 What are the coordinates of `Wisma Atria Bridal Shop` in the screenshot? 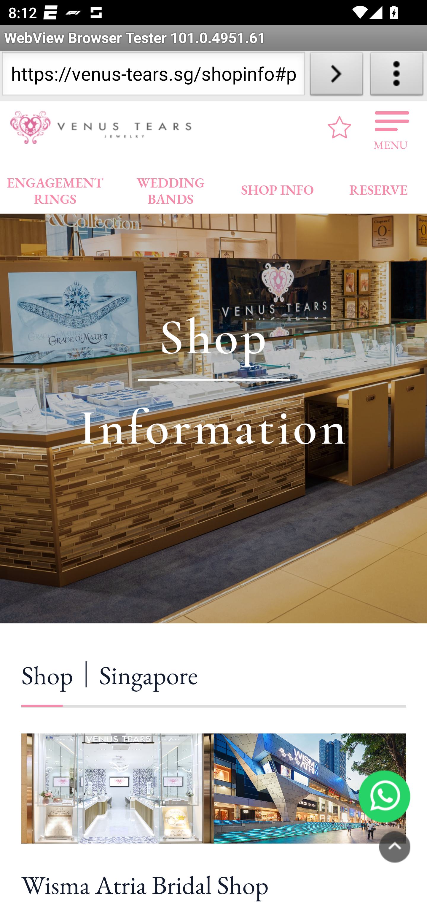 It's located at (214, 883).